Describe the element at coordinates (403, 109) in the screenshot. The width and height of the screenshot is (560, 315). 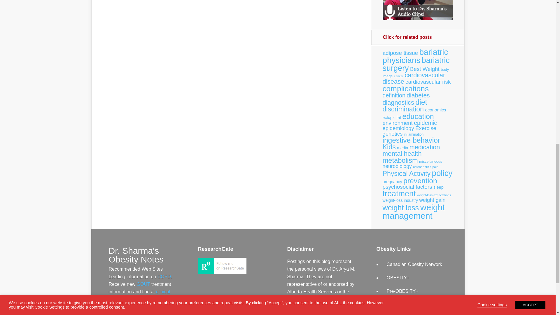
I see `discrimination` at that location.